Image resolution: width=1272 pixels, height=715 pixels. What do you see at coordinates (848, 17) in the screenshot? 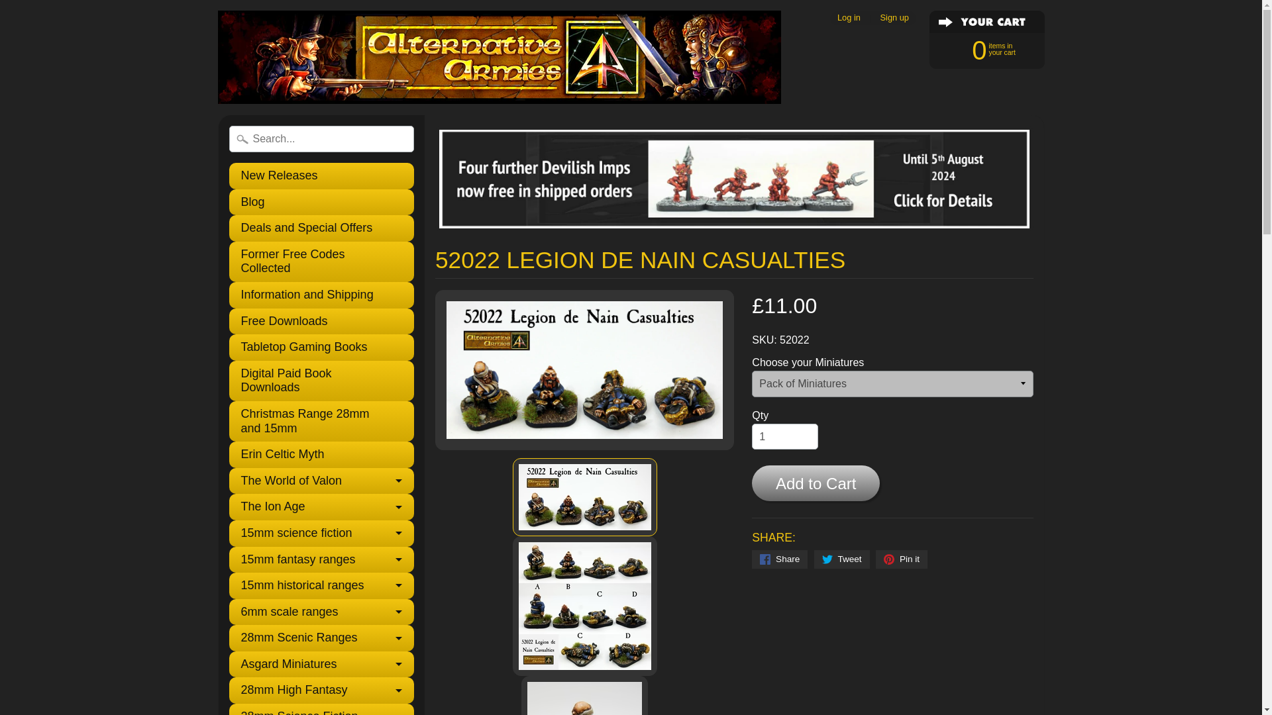
I see `Log in` at bounding box center [848, 17].